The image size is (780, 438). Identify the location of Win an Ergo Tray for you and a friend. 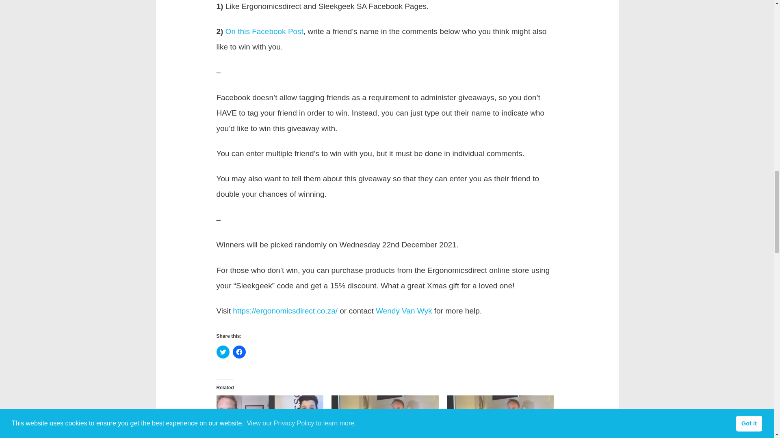
(385, 417).